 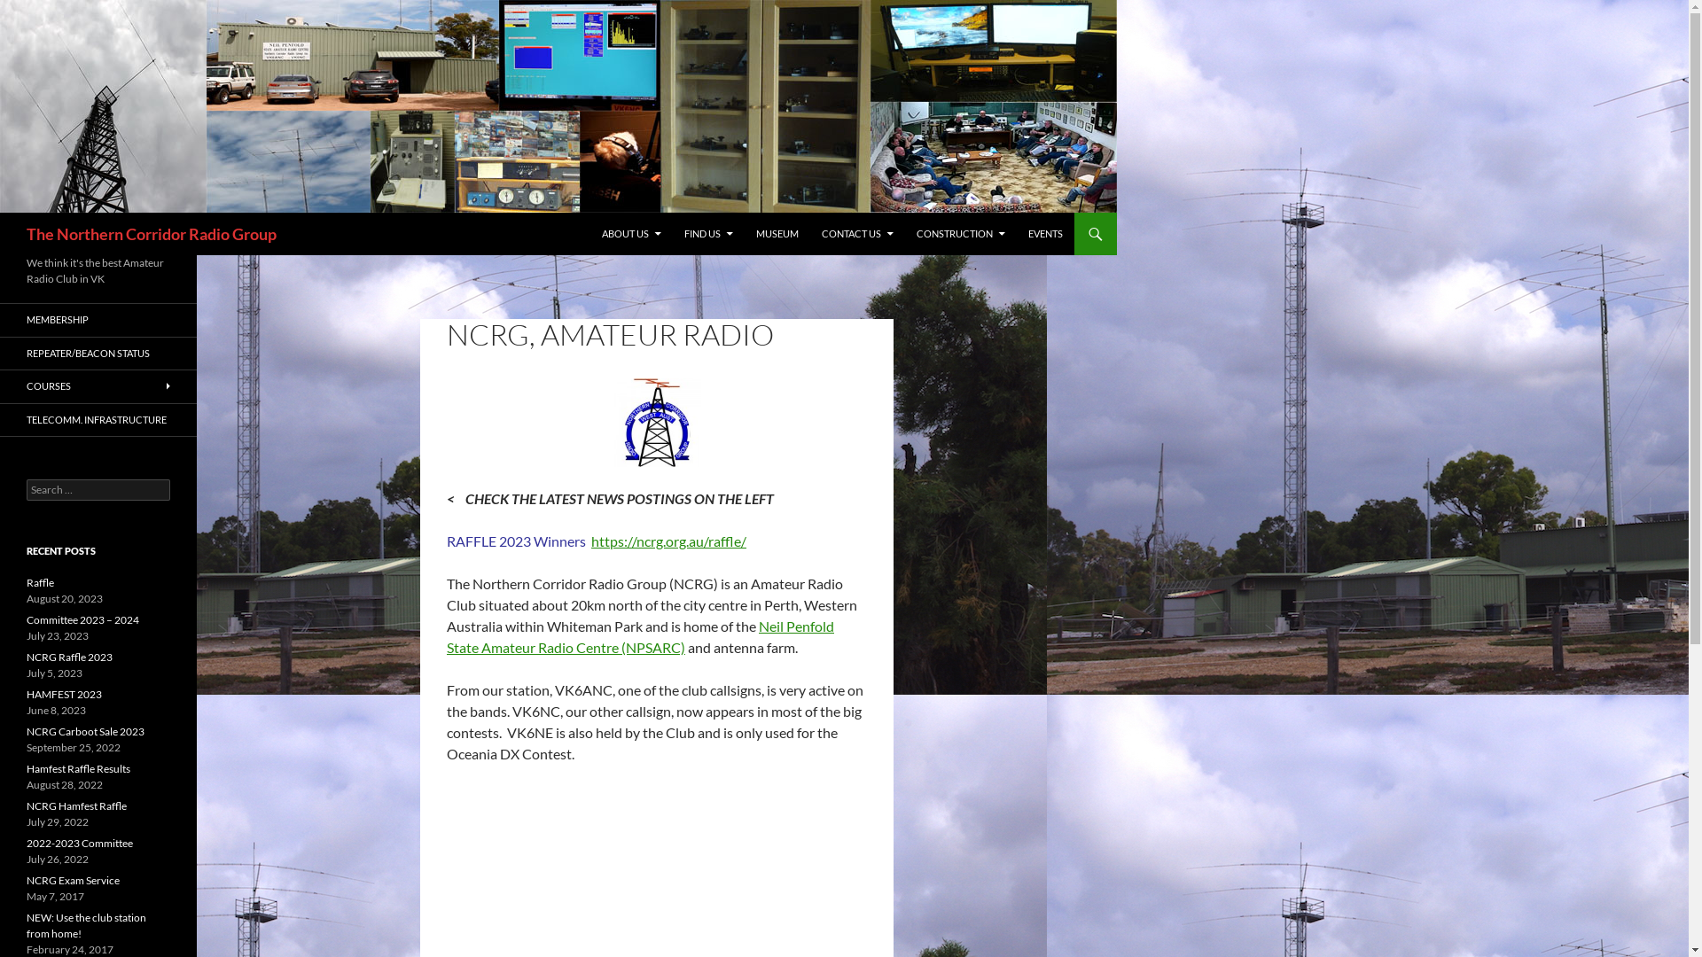 What do you see at coordinates (858, 234) in the screenshot?
I see `CONTACT US` at bounding box center [858, 234].